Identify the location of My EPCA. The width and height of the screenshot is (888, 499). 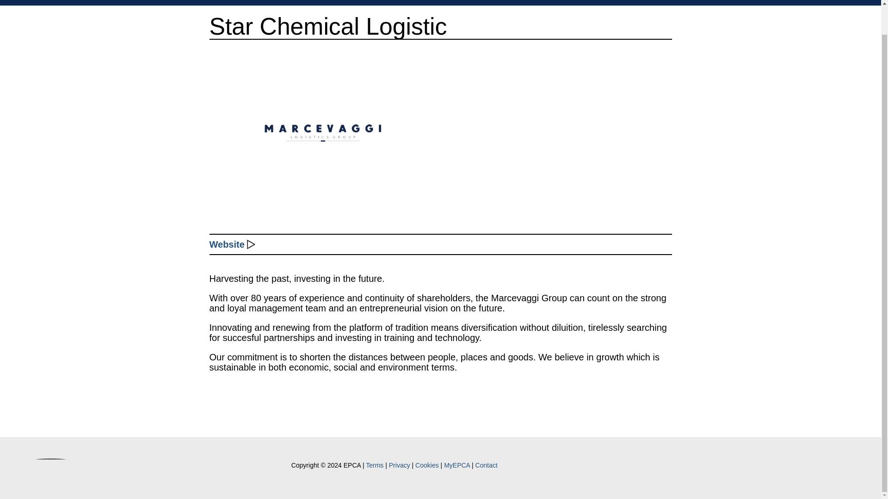
(795, 0).